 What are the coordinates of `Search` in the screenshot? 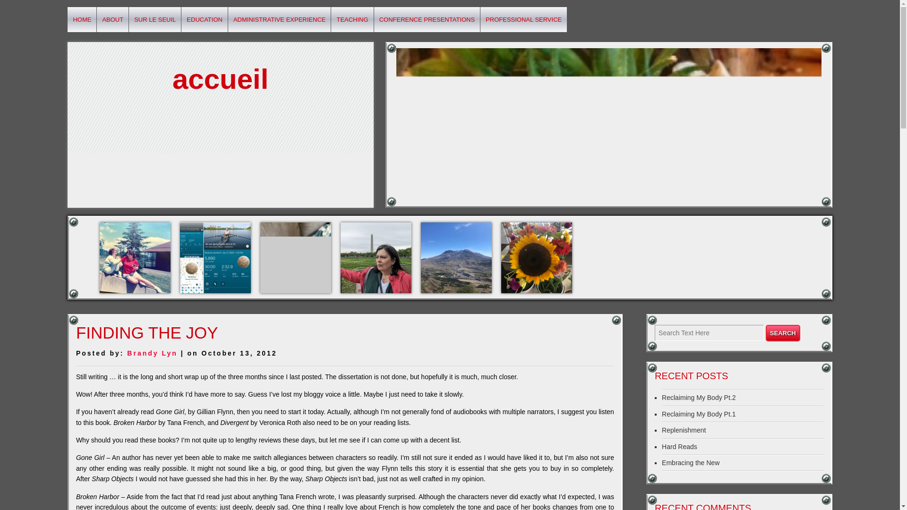 It's located at (782, 332).